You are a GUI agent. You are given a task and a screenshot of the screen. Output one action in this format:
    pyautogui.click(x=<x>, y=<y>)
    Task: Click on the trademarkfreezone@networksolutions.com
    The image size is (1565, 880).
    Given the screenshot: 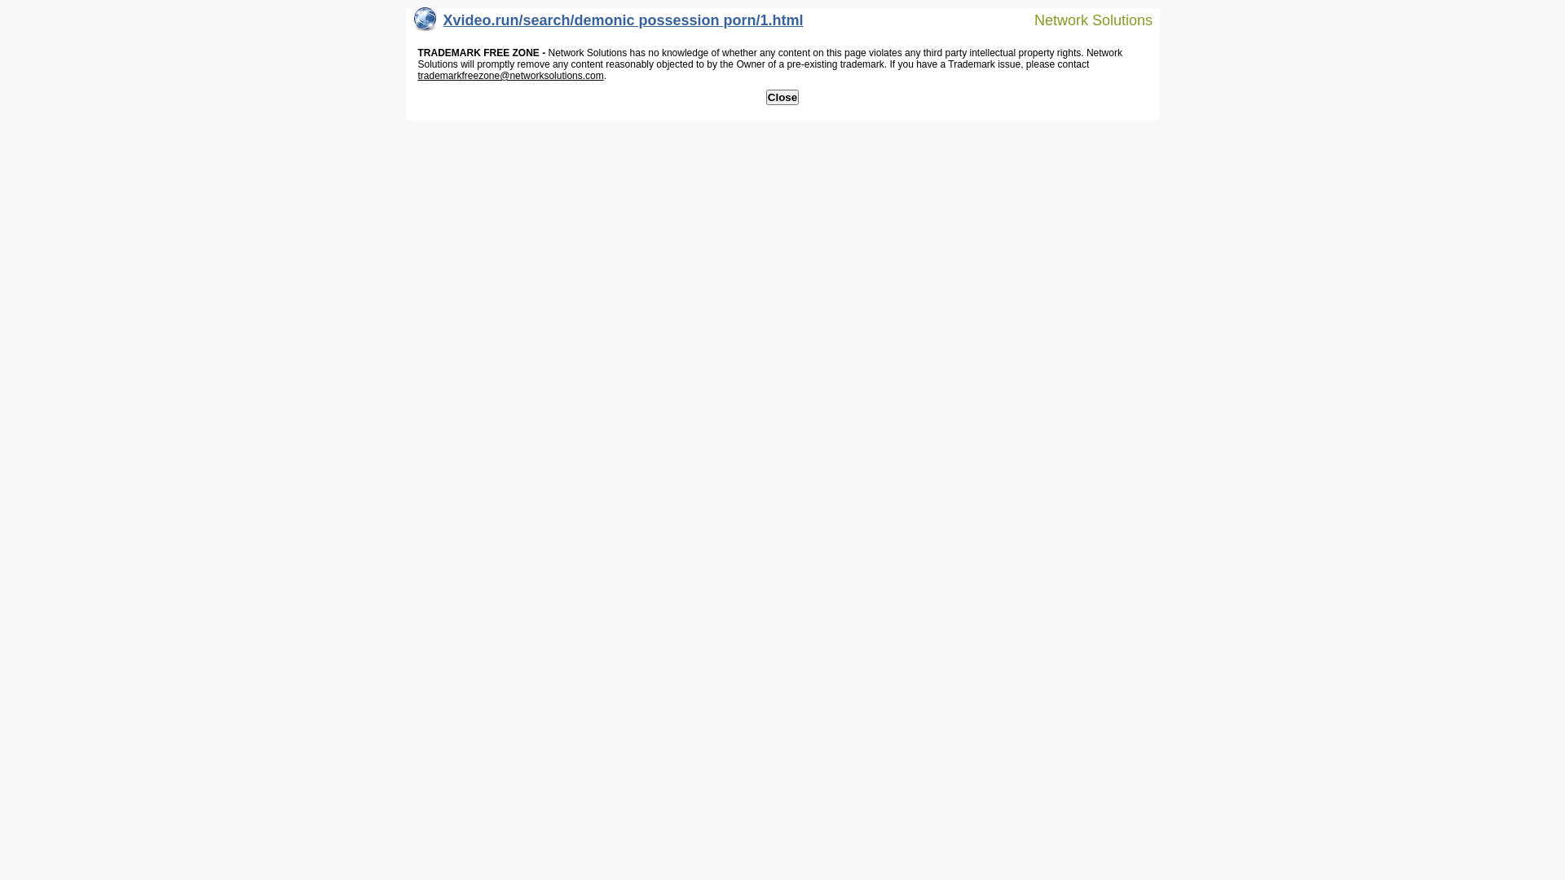 What is the action you would take?
    pyautogui.click(x=510, y=76)
    